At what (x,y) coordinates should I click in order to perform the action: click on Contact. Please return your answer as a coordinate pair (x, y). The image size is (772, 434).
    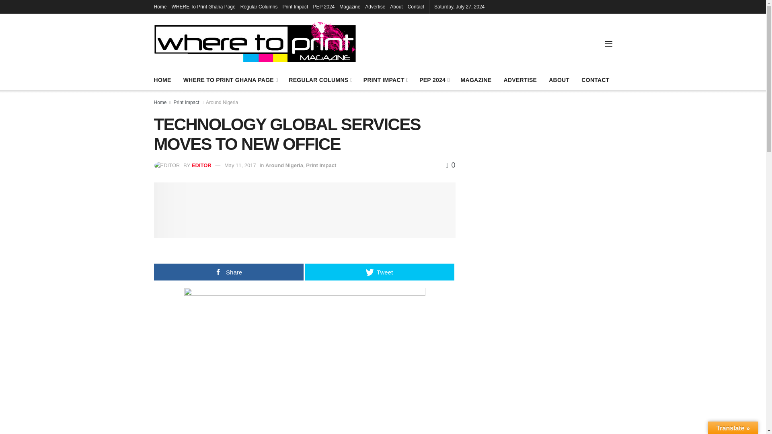
    Looking at the image, I should click on (416, 6).